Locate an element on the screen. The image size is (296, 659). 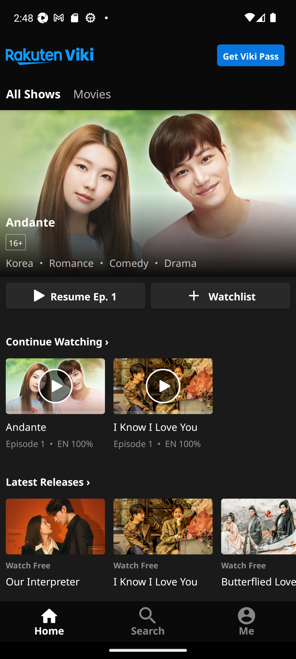
Latest Releases › all_new is located at coordinates (48, 481).